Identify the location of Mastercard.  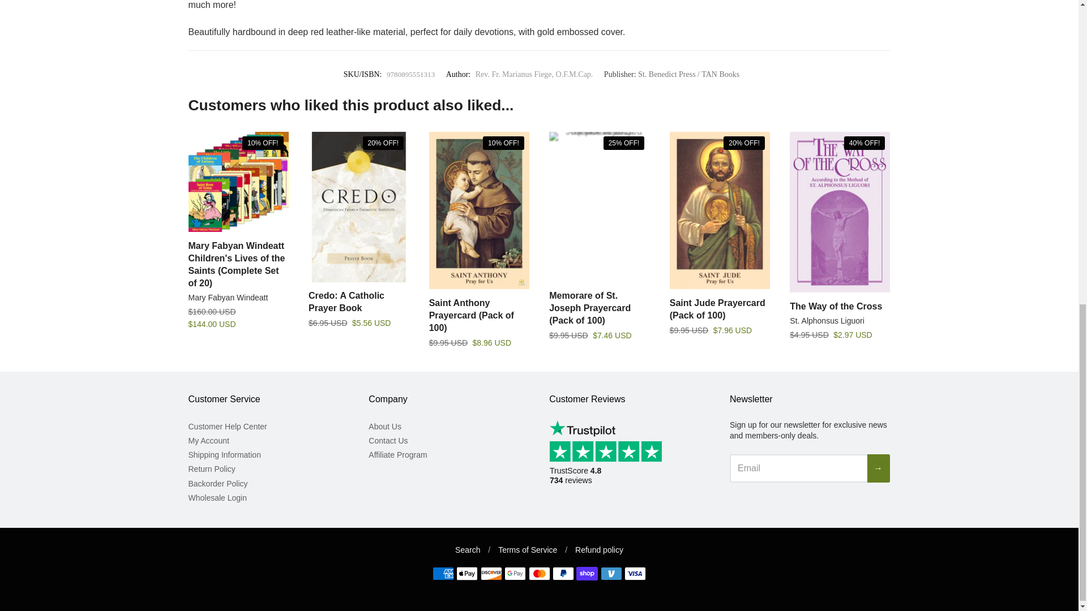
(539, 574).